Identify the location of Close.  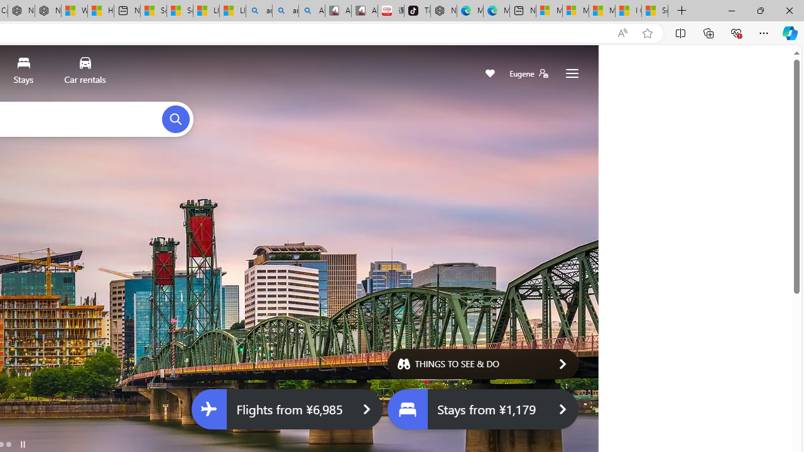
(789, 10).